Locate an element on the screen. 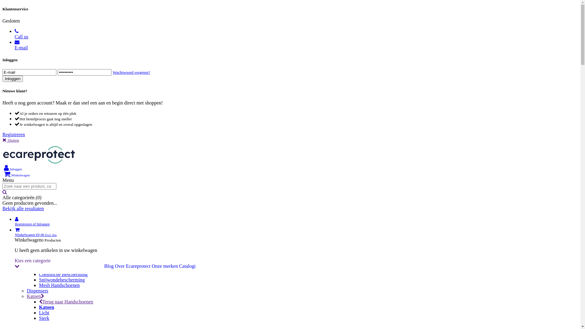 This screenshot has height=329, width=585. Dispensers is located at coordinates (302, 291).